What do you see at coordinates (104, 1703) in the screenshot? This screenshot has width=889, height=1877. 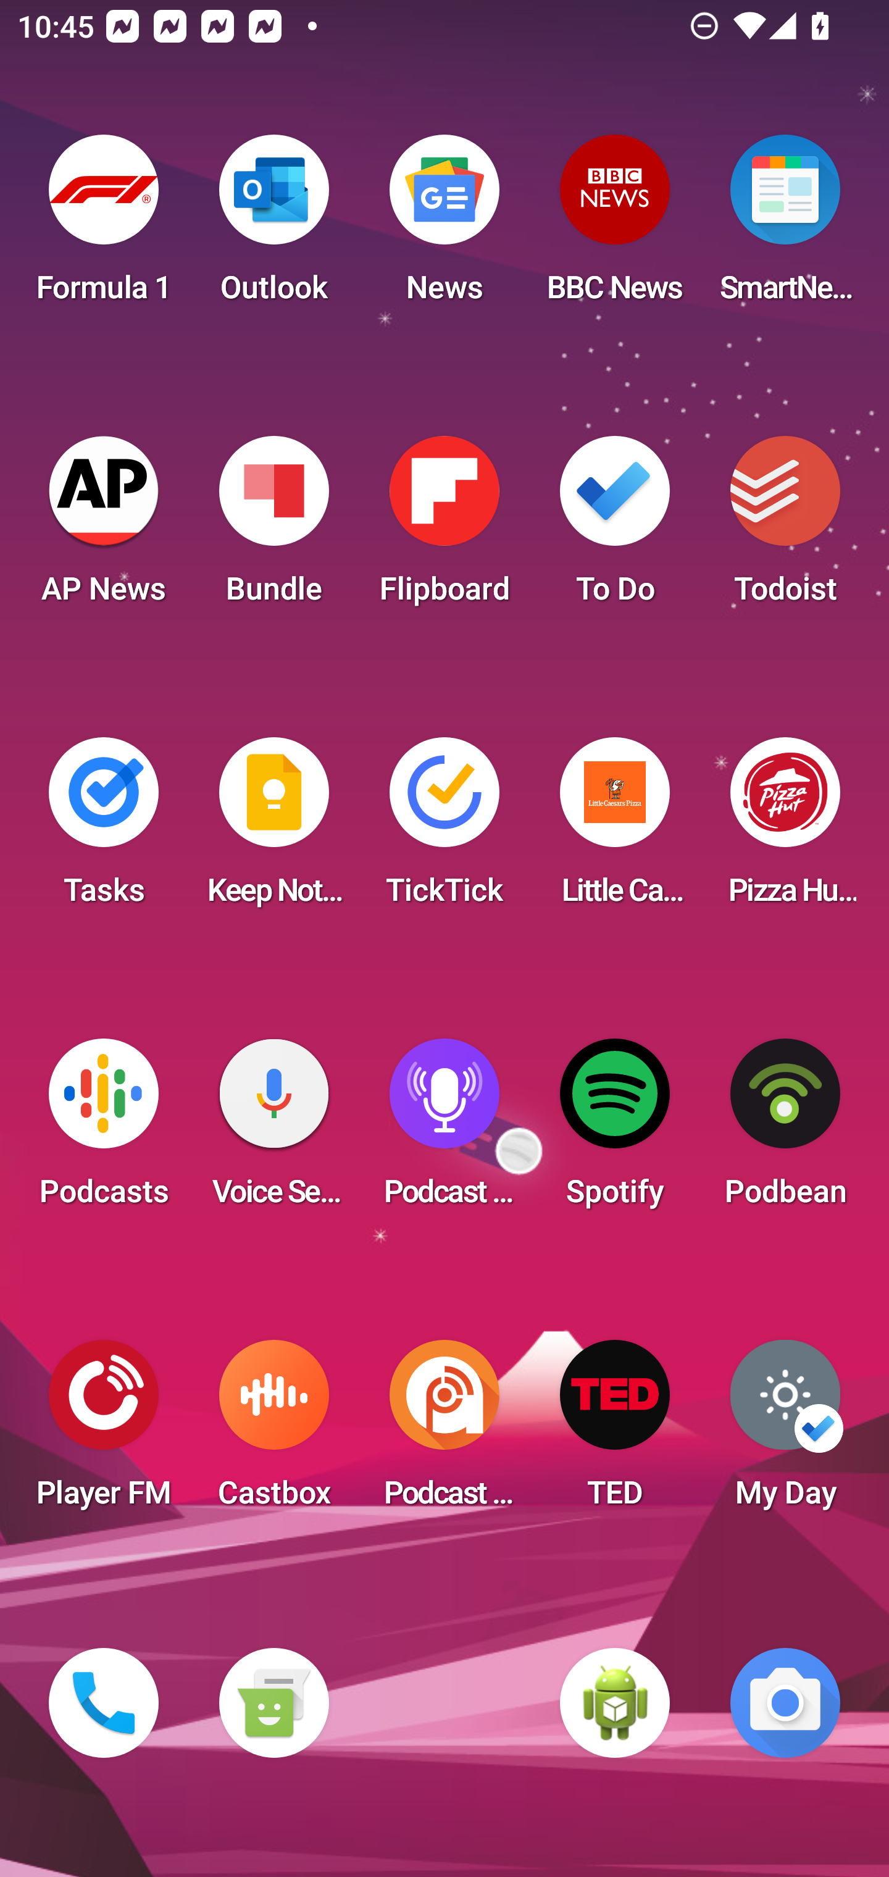 I see `Phone` at bounding box center [104, 1703].